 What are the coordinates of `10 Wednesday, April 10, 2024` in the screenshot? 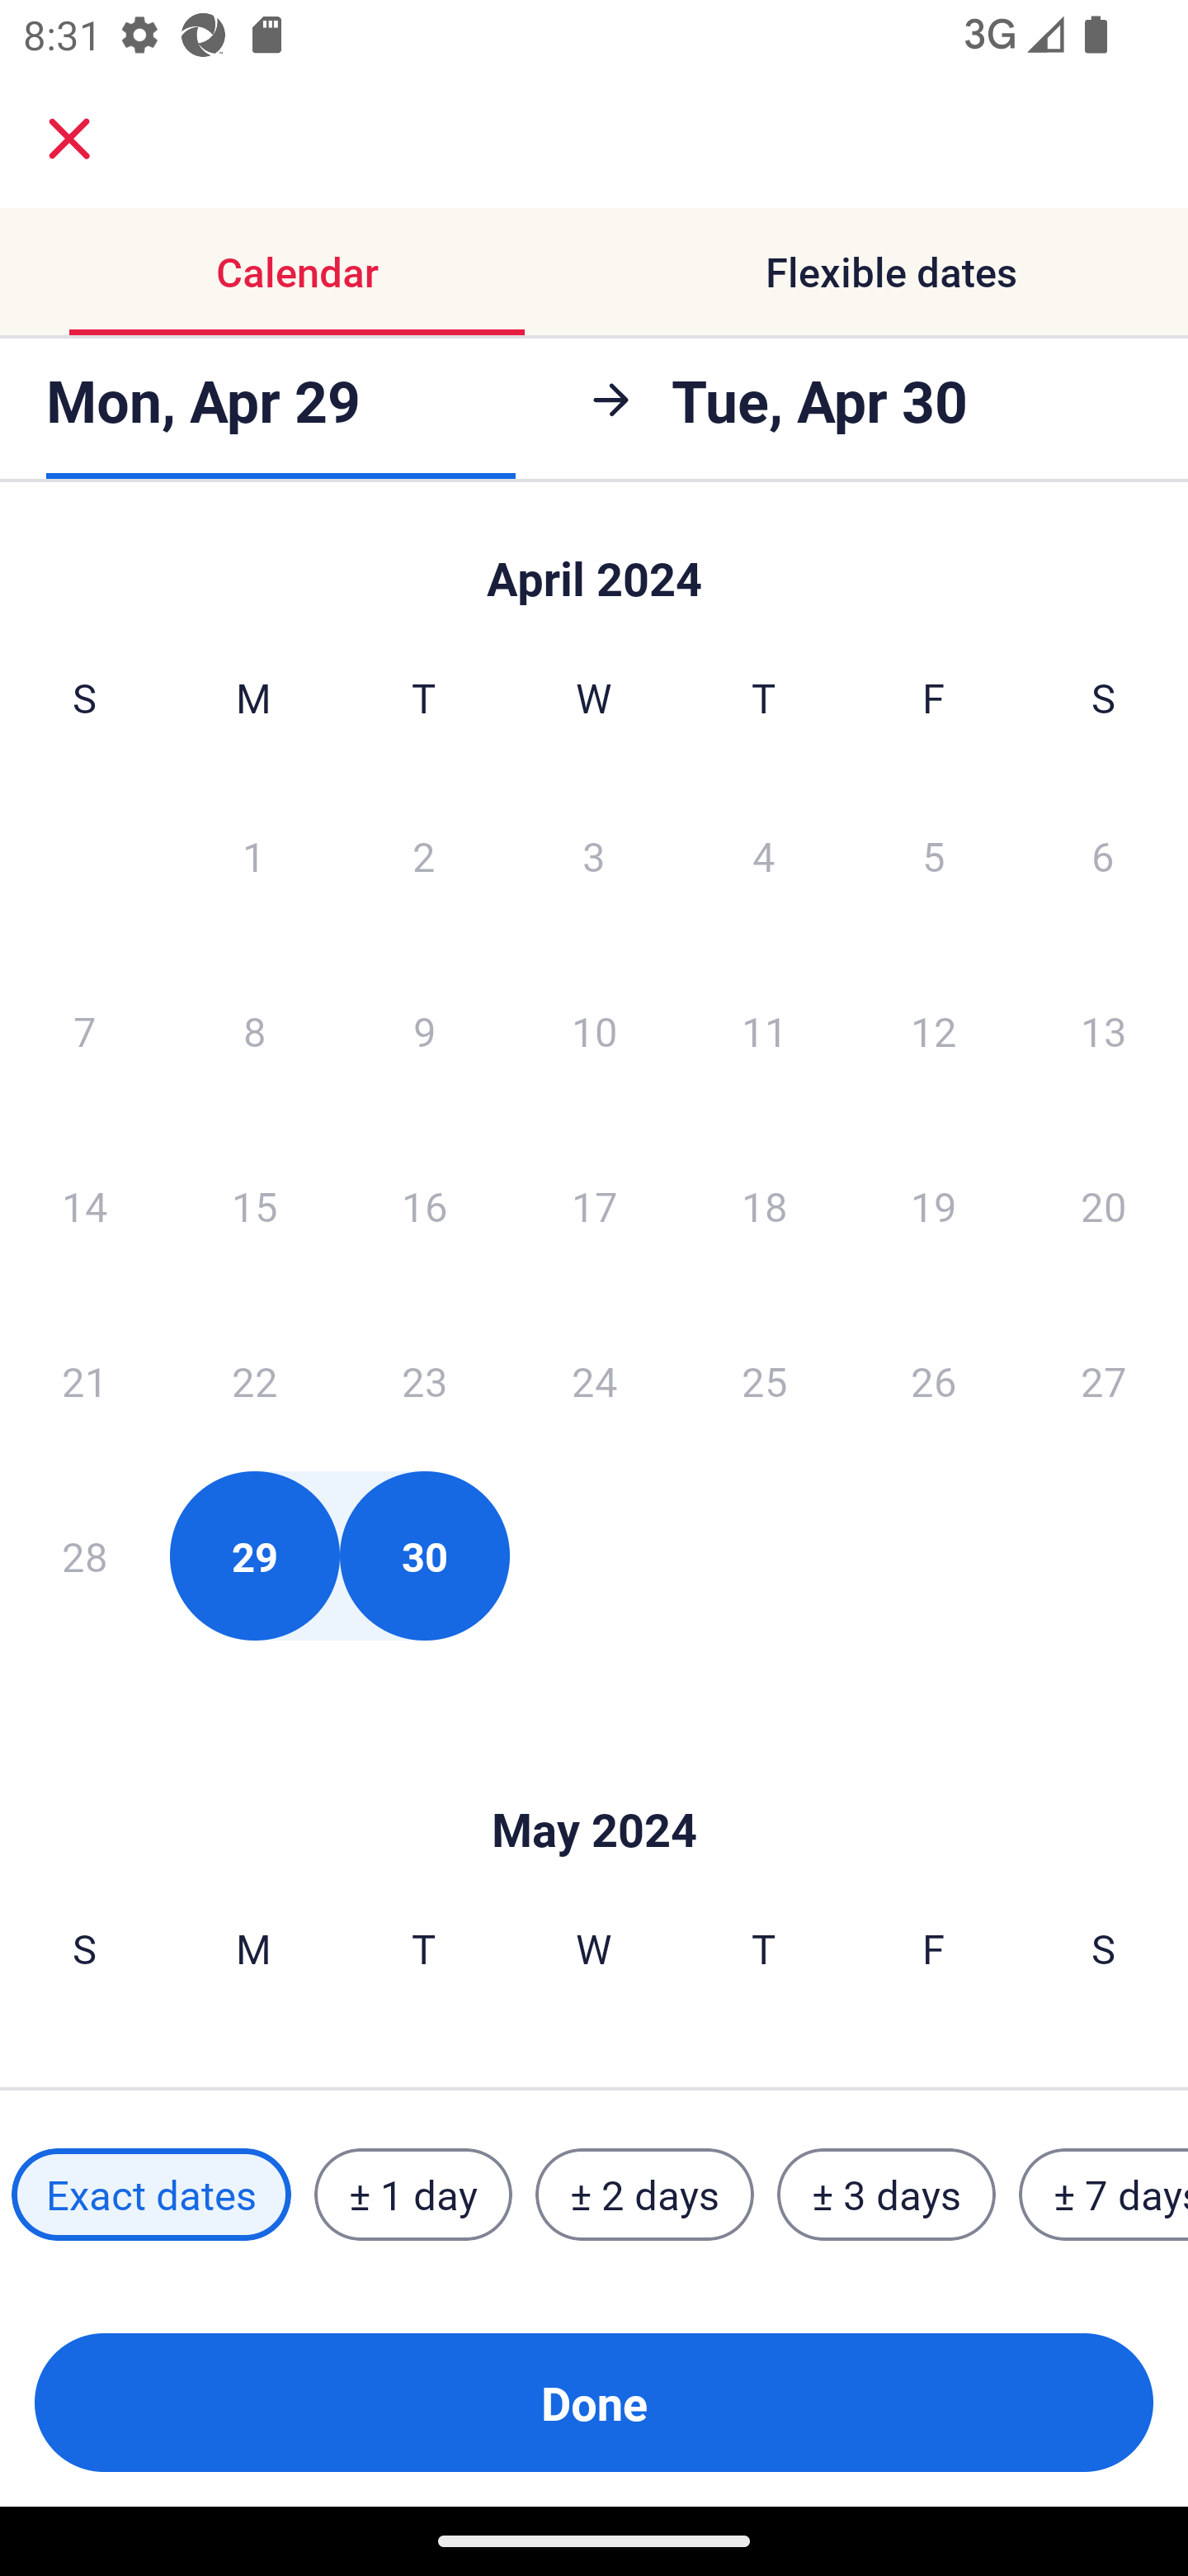 It's located at (594, 1030).